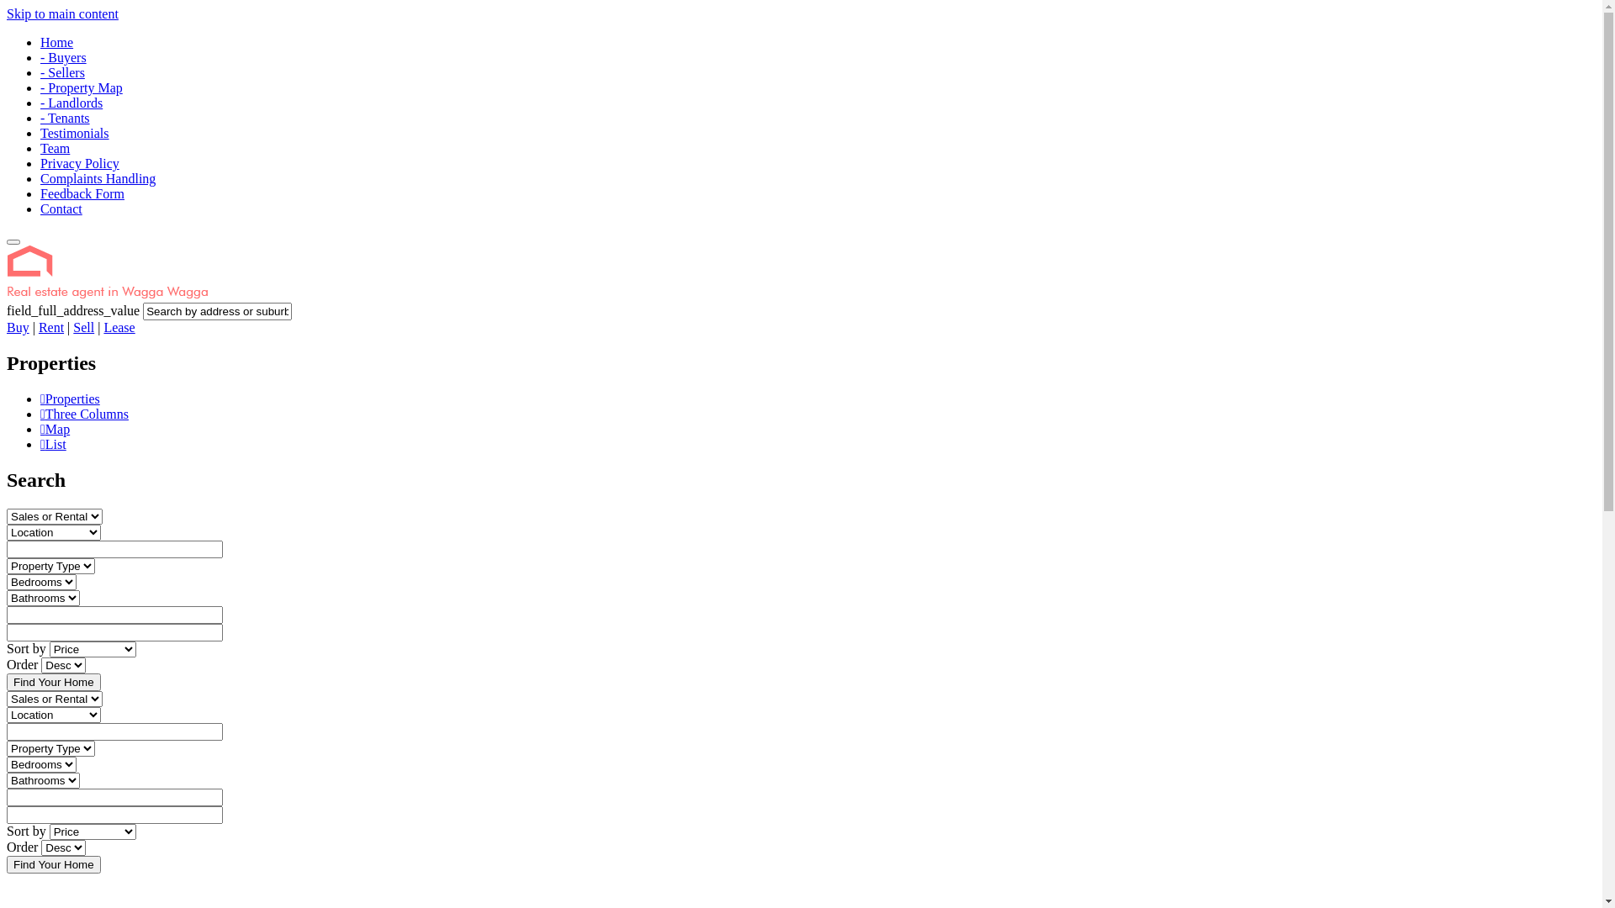 The height and width of the screenshot is (908, 1615). Describe the element at coordinates (98, 178) in the screenshot. I see `Complaints Handling` at that location.